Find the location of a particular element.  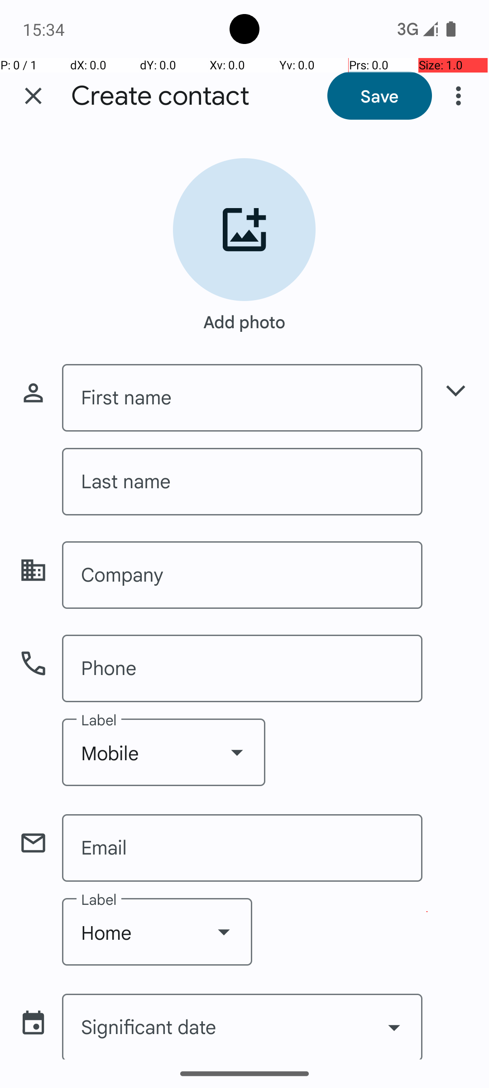

First name is located at coordinates (242, 398).